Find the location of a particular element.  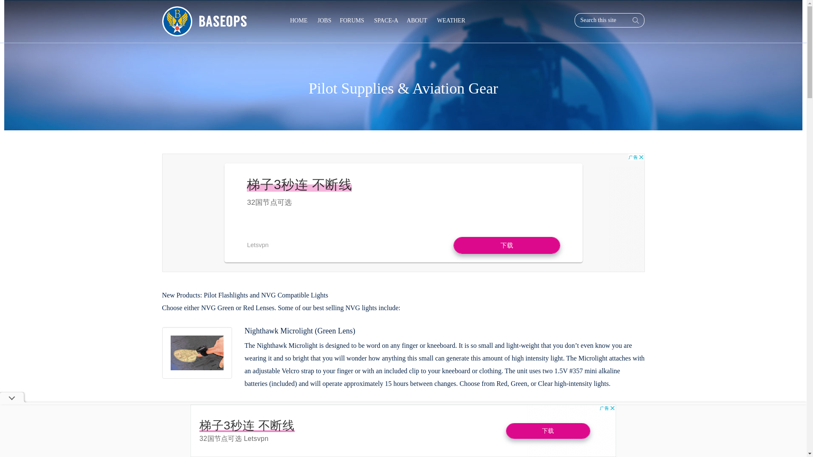

 SPACE-A is located at coordinates (385, 20).